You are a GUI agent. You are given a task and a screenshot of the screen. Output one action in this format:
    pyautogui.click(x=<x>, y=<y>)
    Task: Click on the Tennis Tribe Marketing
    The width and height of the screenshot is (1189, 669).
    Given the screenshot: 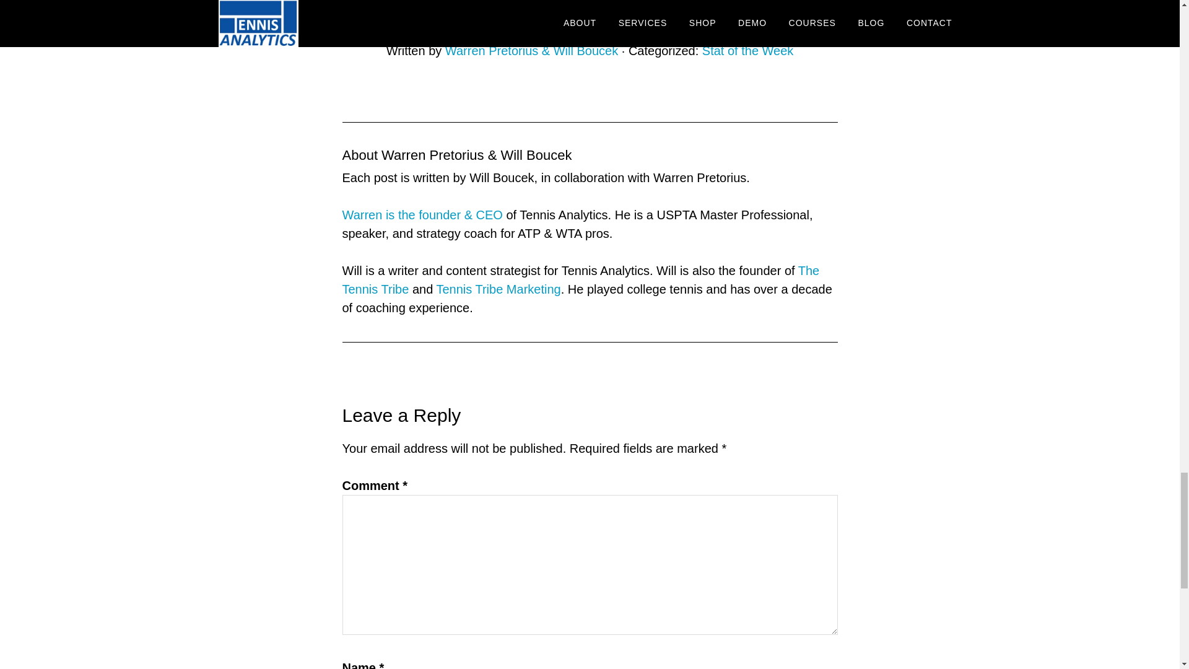 What is the action you would take?
    pyautogui.click(x=498, y=289)
    